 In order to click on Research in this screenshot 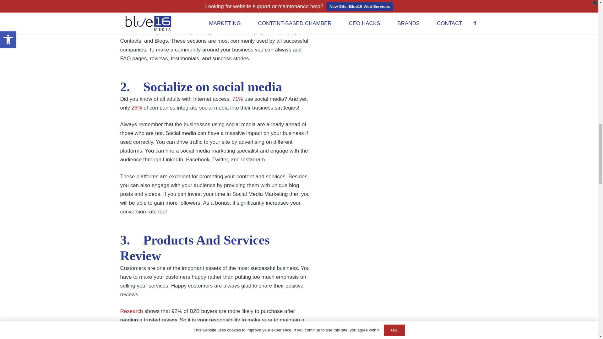, I will do `click(131, 311)`.